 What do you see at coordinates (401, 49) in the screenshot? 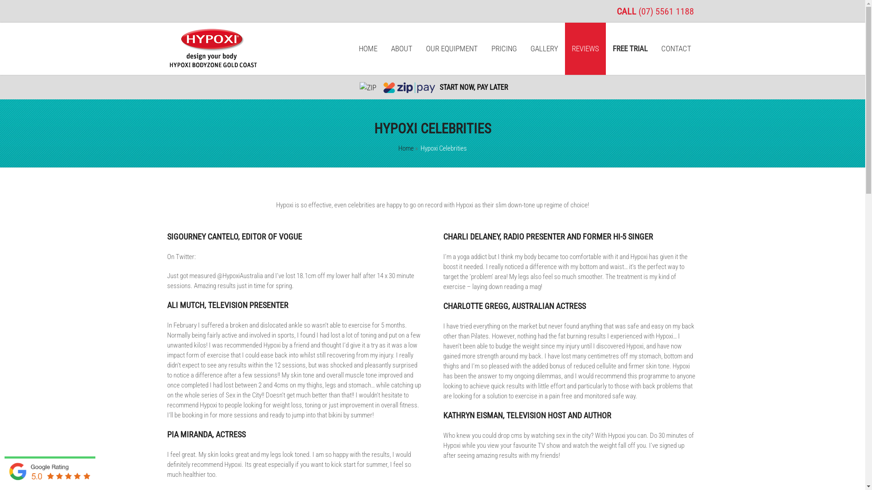
I see `ABOUT` at bounding box center [401, 49].